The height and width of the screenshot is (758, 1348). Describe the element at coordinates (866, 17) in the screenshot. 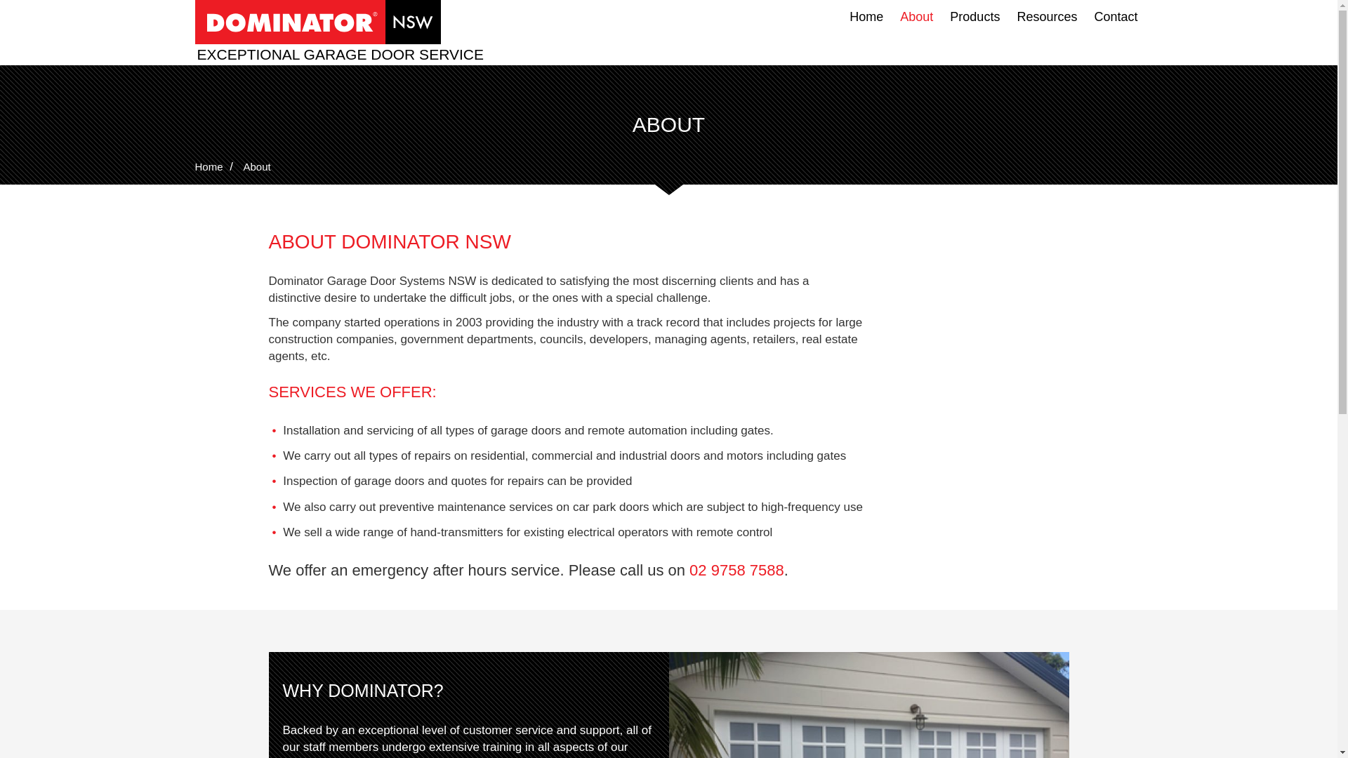

I see `Home` at that location.